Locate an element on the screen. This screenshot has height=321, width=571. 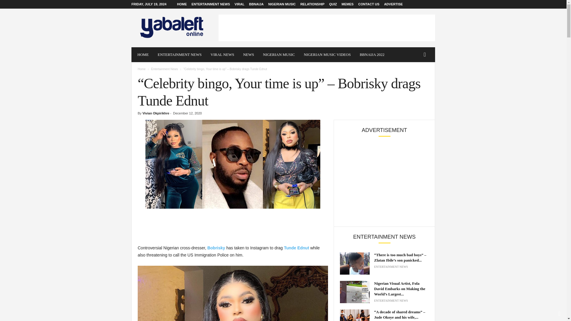
HOME is located at coordinates (143, 55).